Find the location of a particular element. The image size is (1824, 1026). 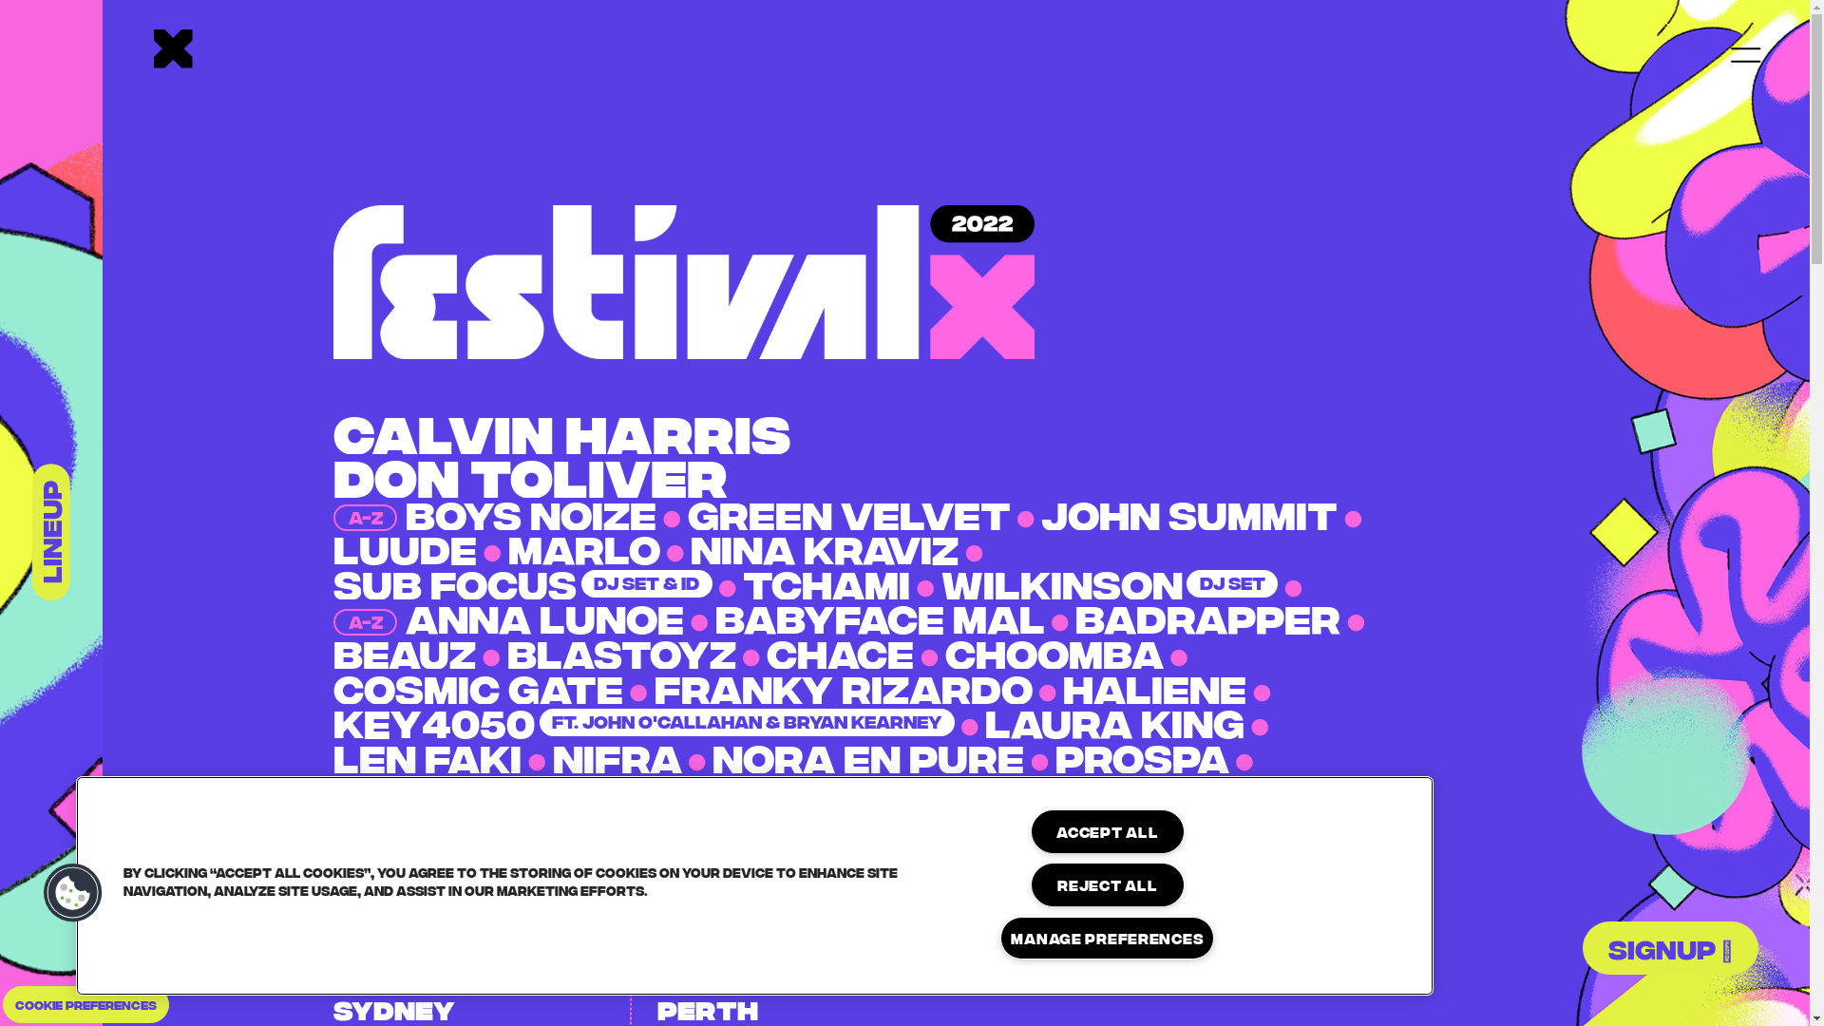

Accept All is located at coordinates (1108, 832).